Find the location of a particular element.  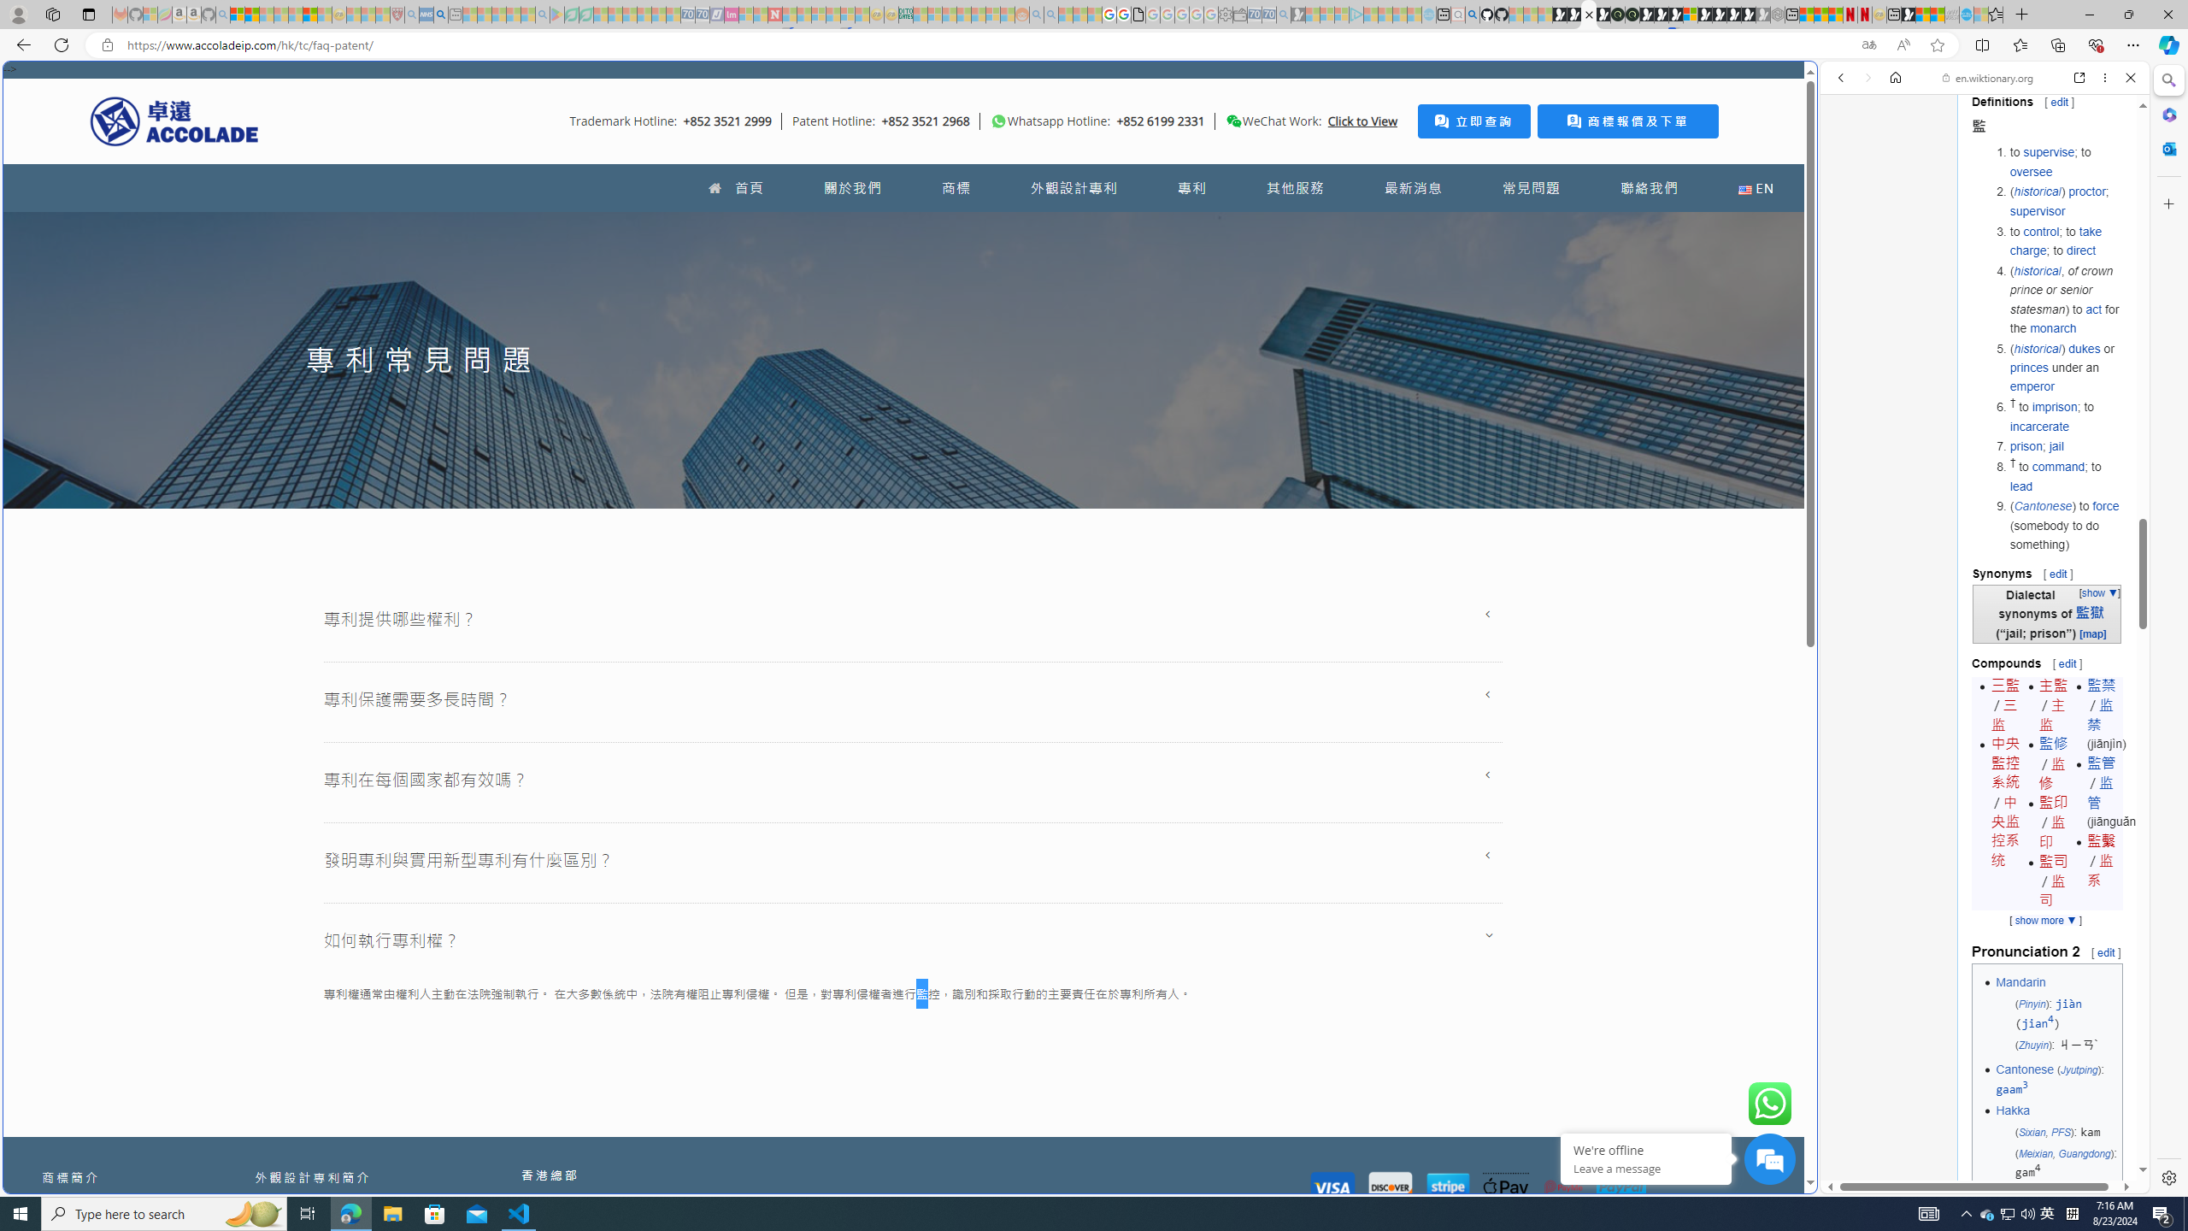

supervisor is located at coordinates (2037, 210).